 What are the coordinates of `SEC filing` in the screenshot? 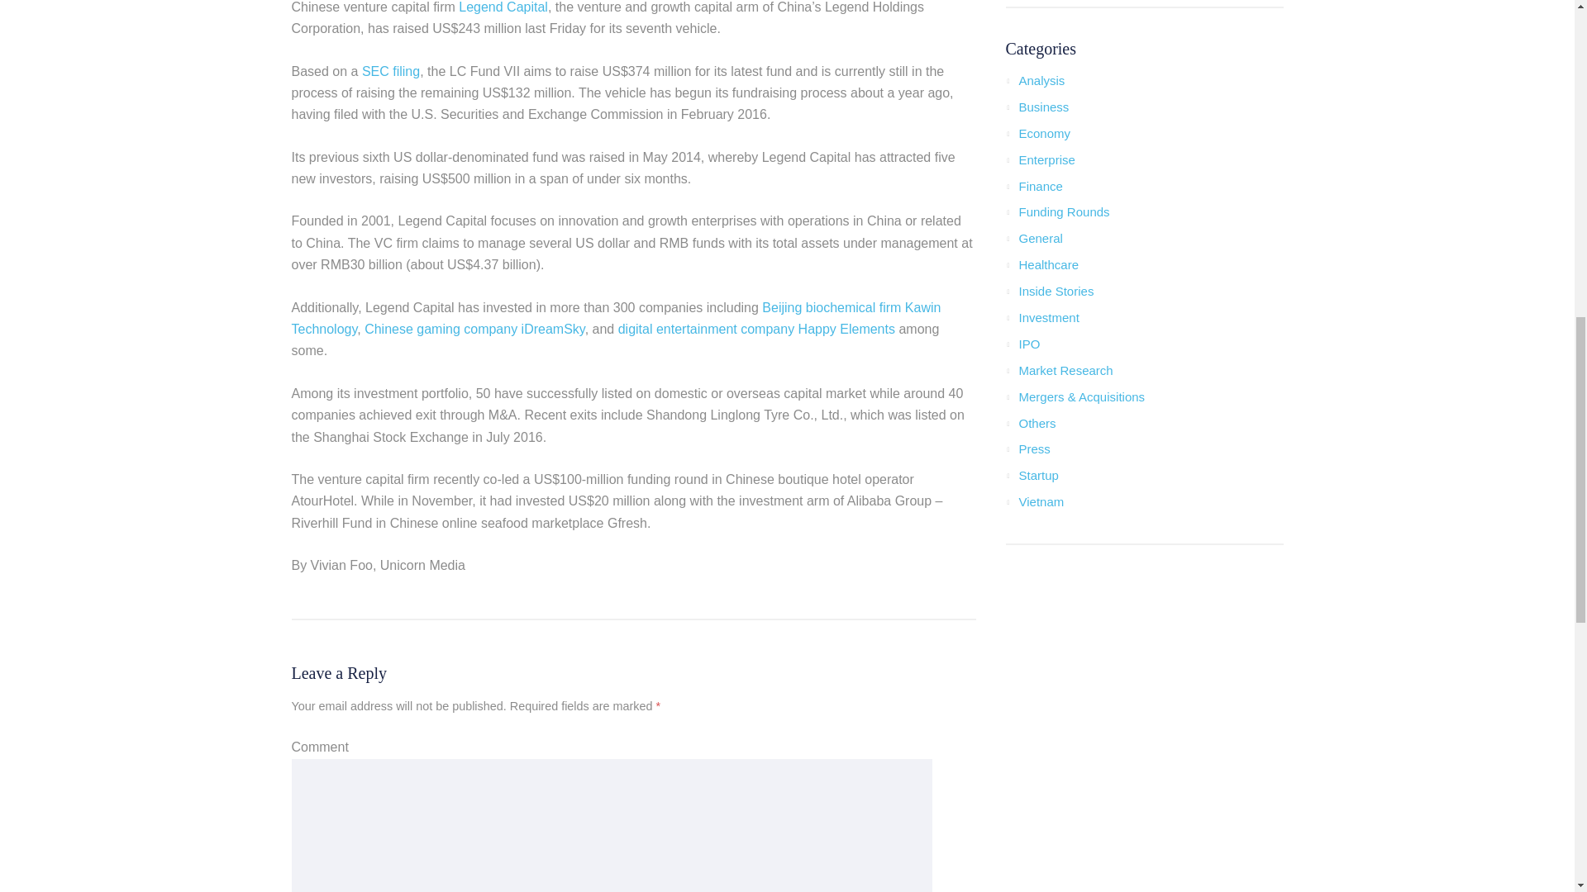 It's located at (390, 71).